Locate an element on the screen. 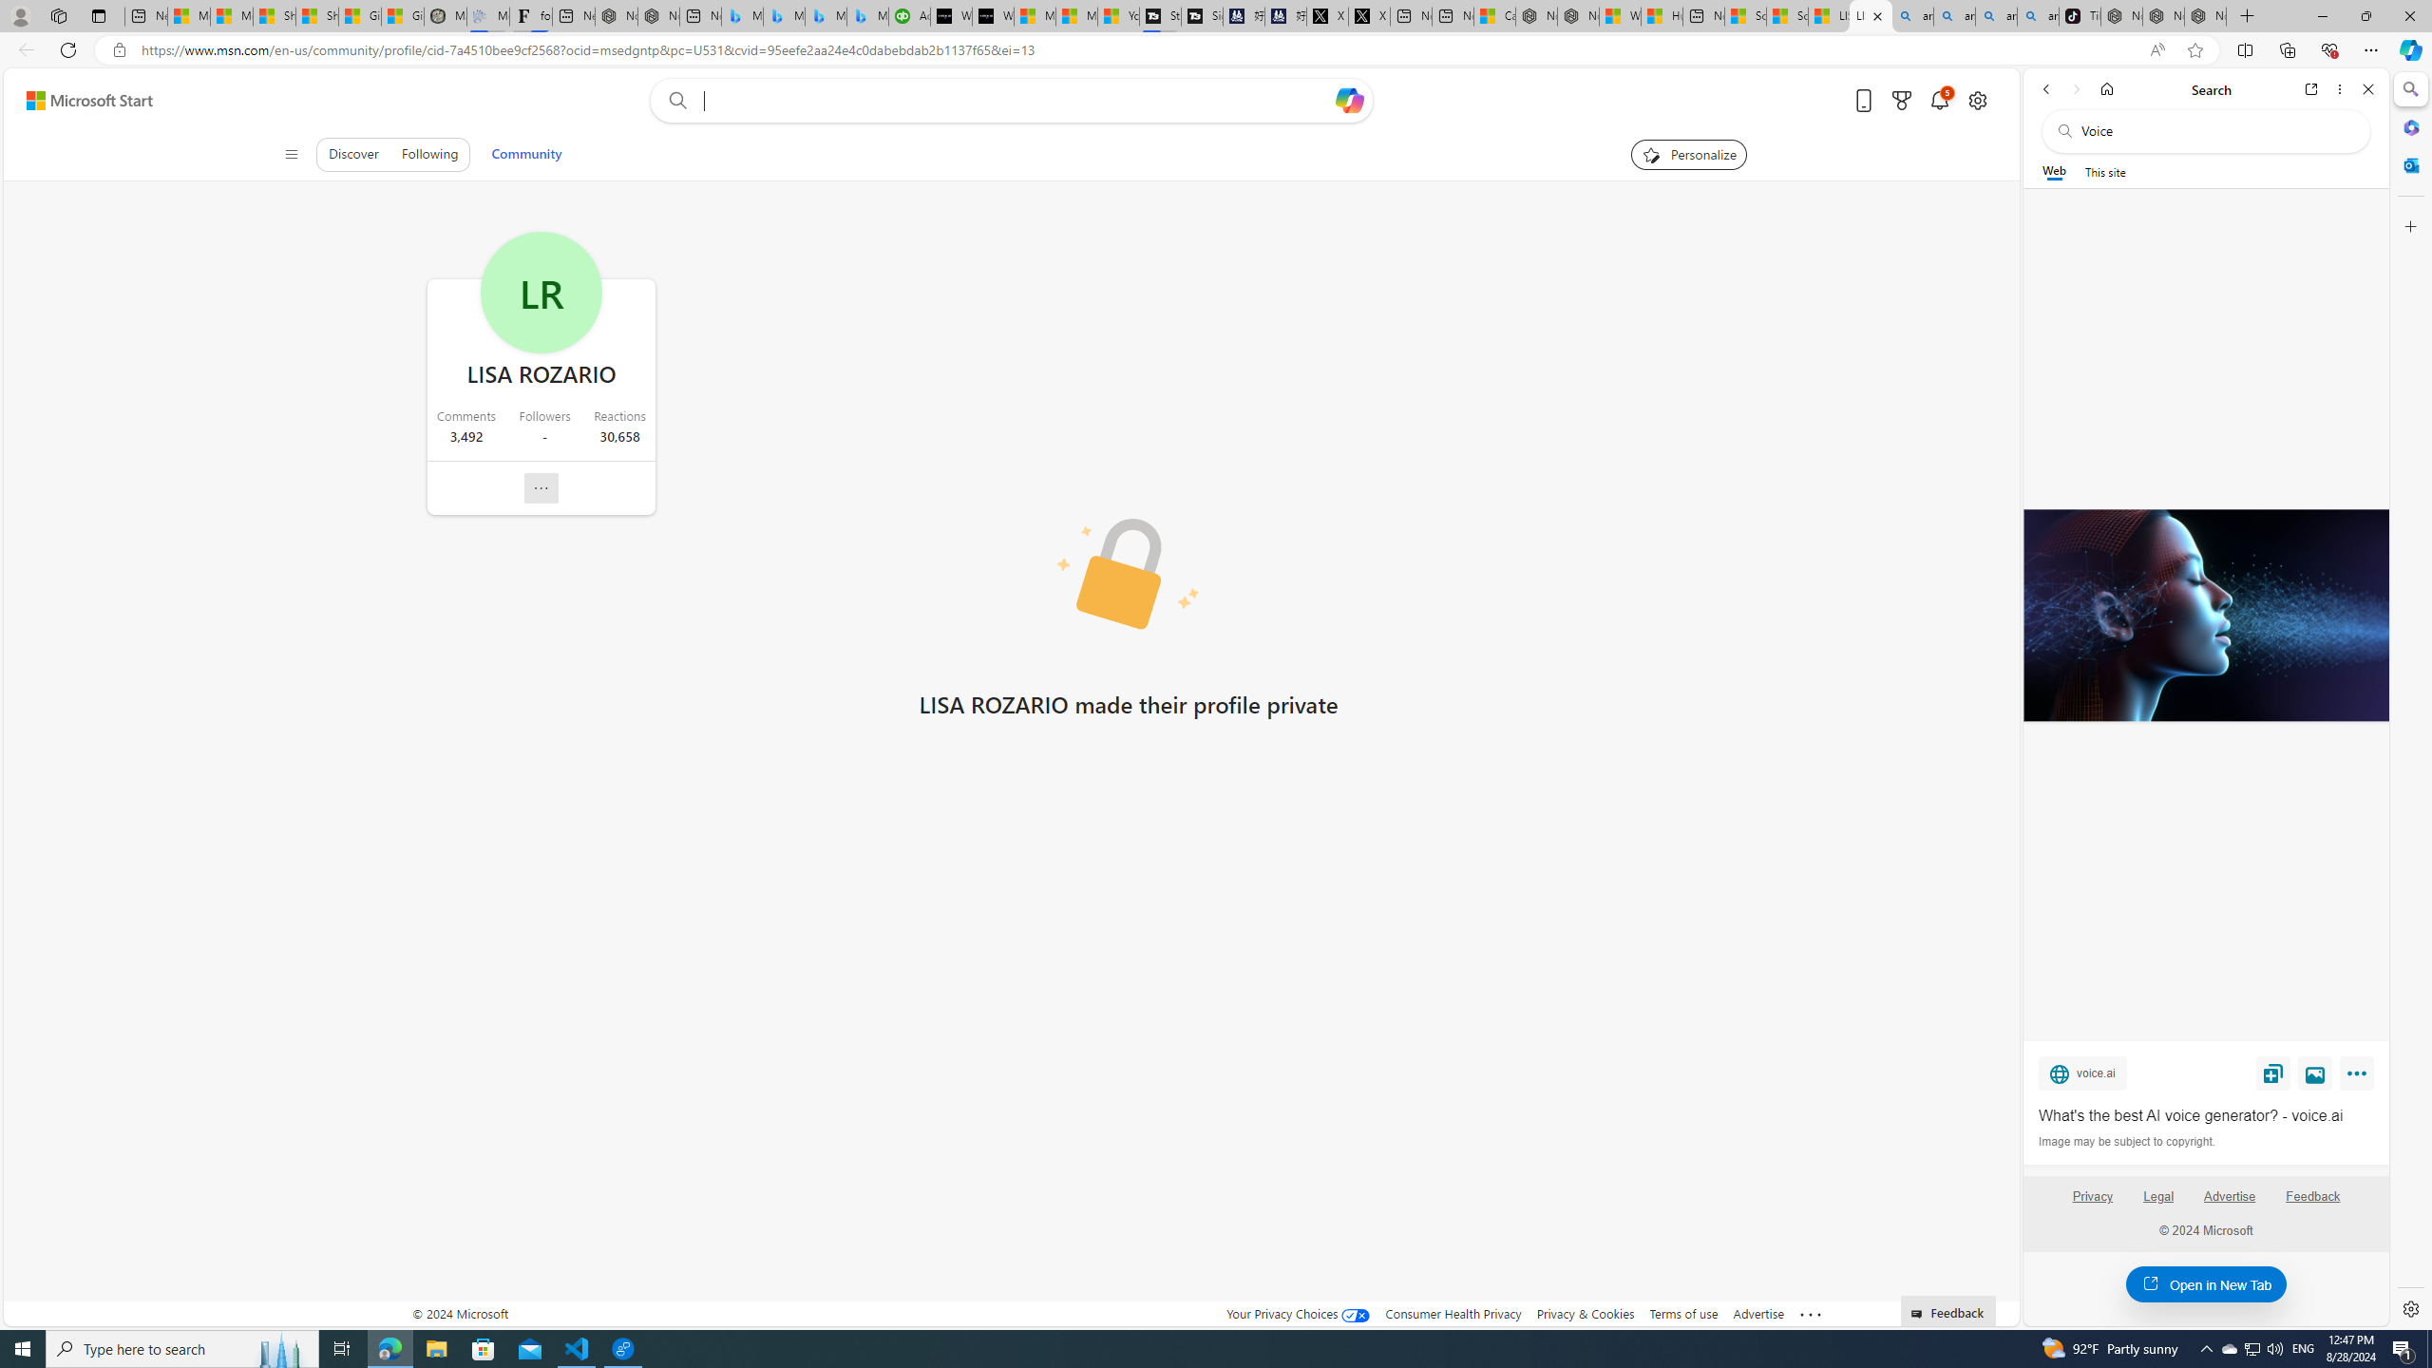 The height and width of the screenshot is (1368, 2432). This site scope is located at coordinates (2104, 171).